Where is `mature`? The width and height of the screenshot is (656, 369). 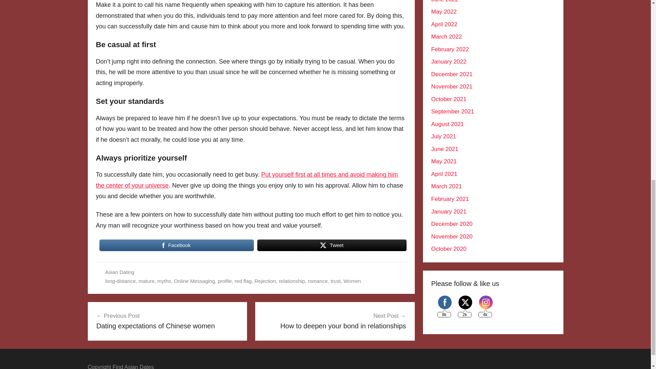 mature is located at coordinates (167, 320).